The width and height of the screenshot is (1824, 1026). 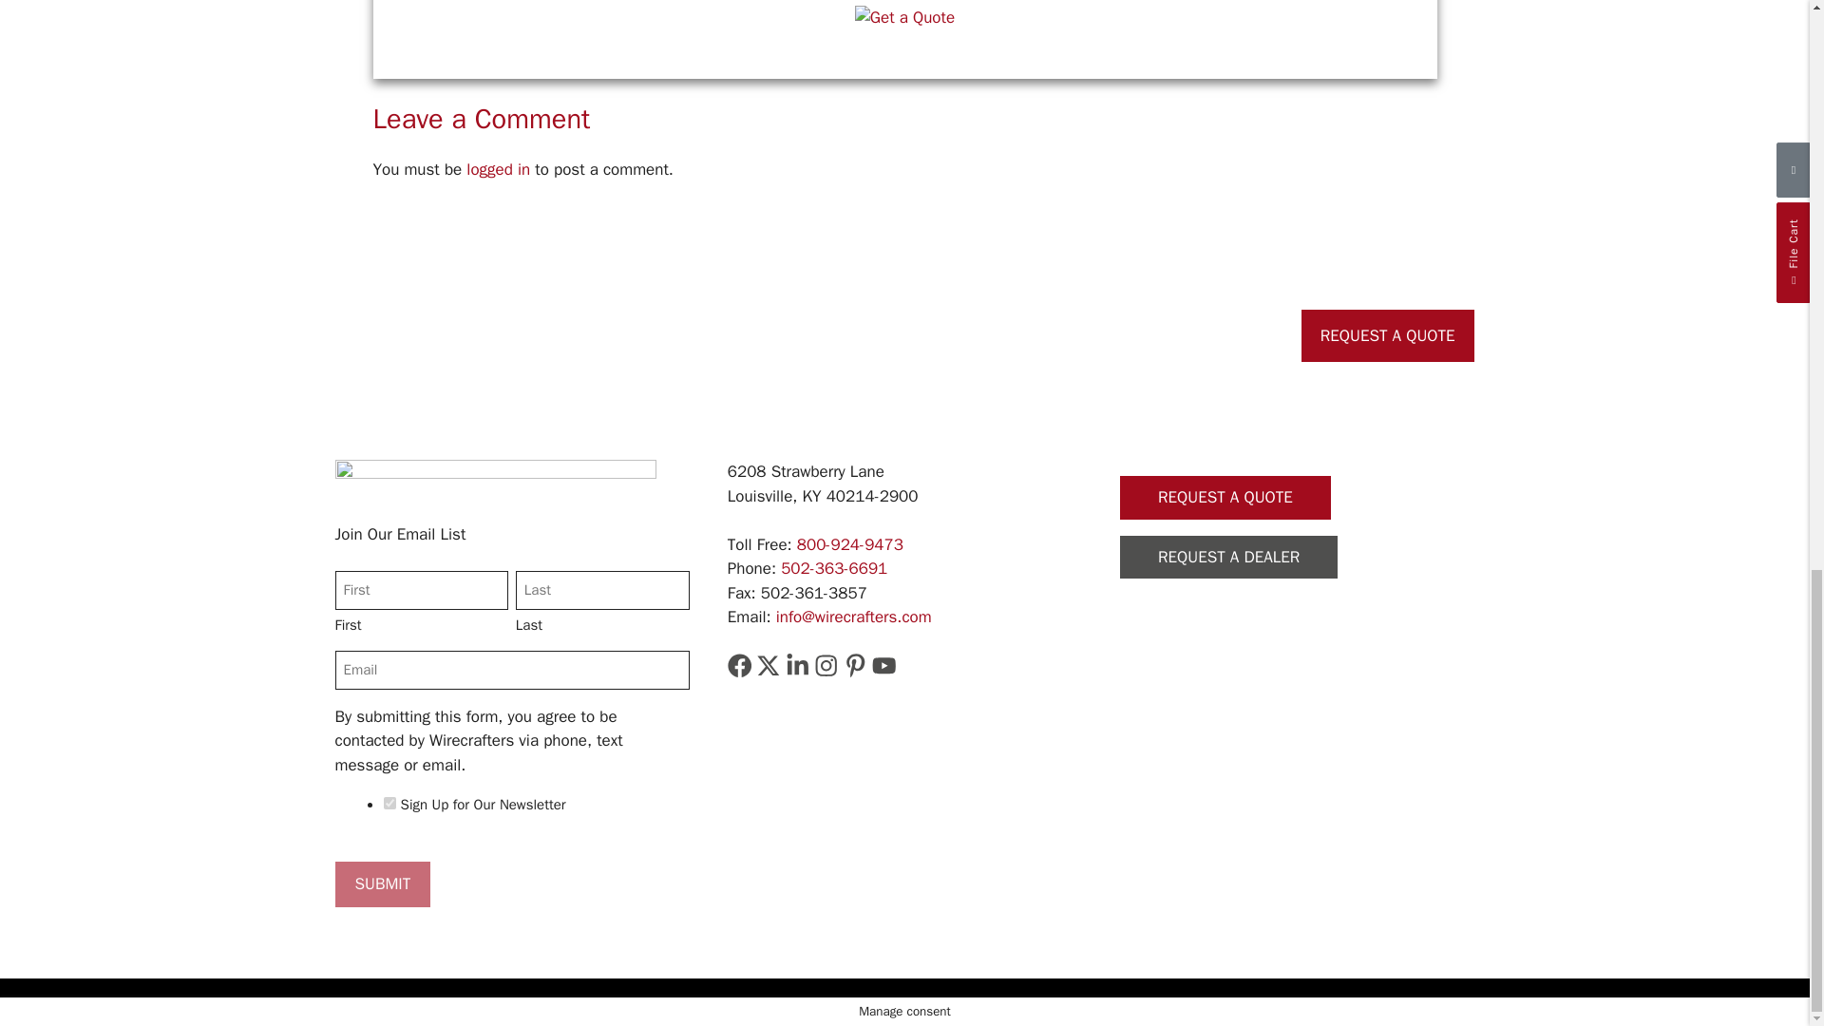 What do you see at coordinates (904, 18) in the screenshot?
I see `Generic-Quote-Banner` at bounding box center [904, 18].